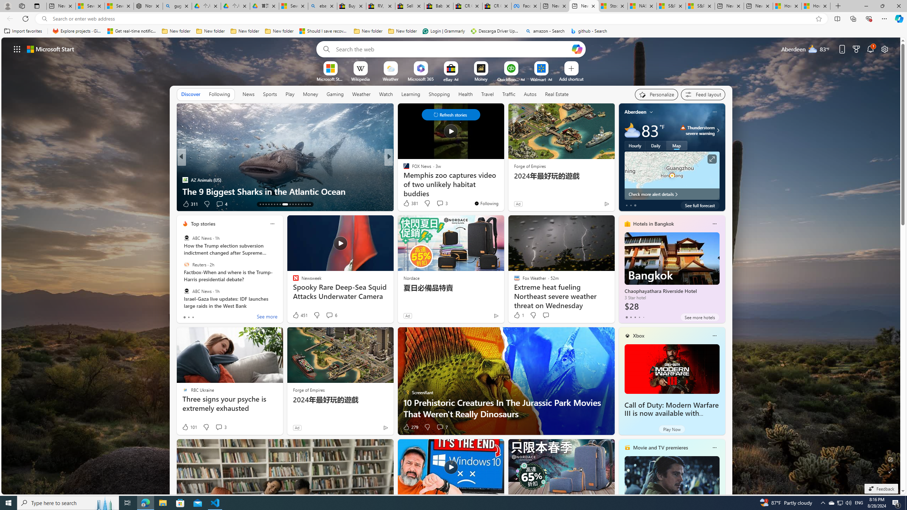  Describe the element at coordinates (451, 266) in the screenshot. I see `AutomationID: backgroundImagePicture` at that location.